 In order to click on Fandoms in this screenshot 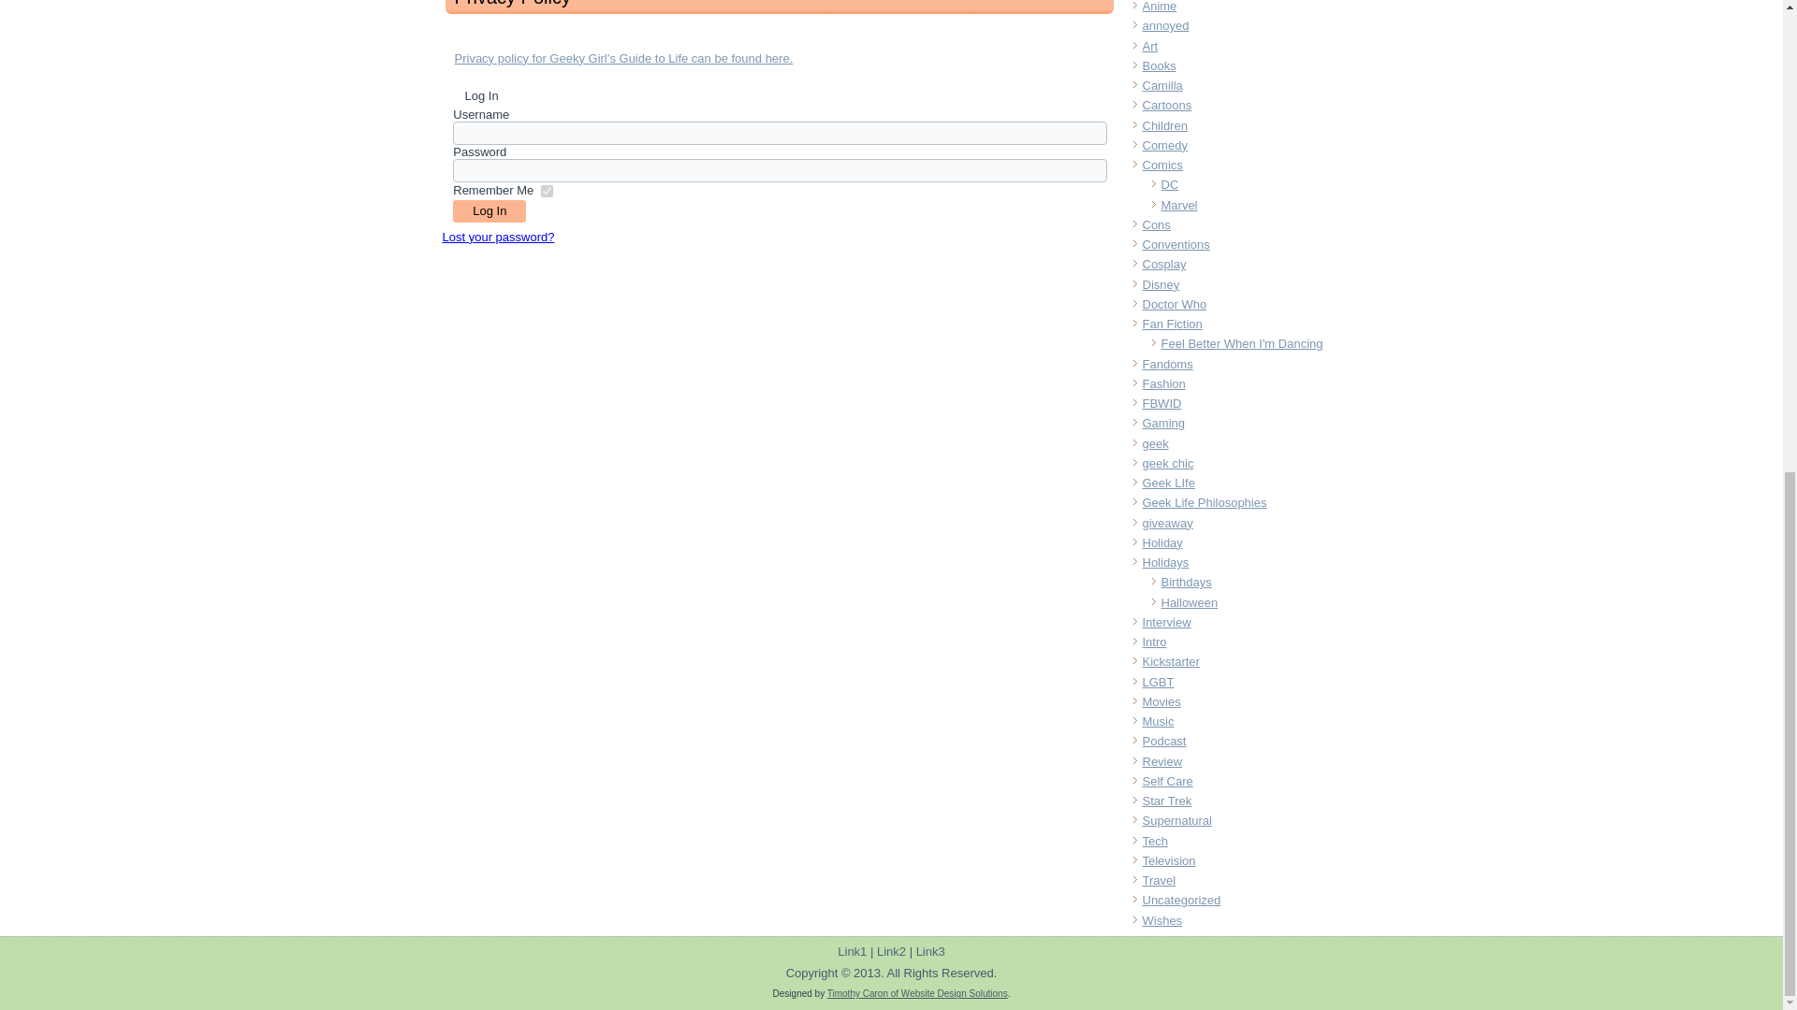, I will do `click(1166, 365)`.